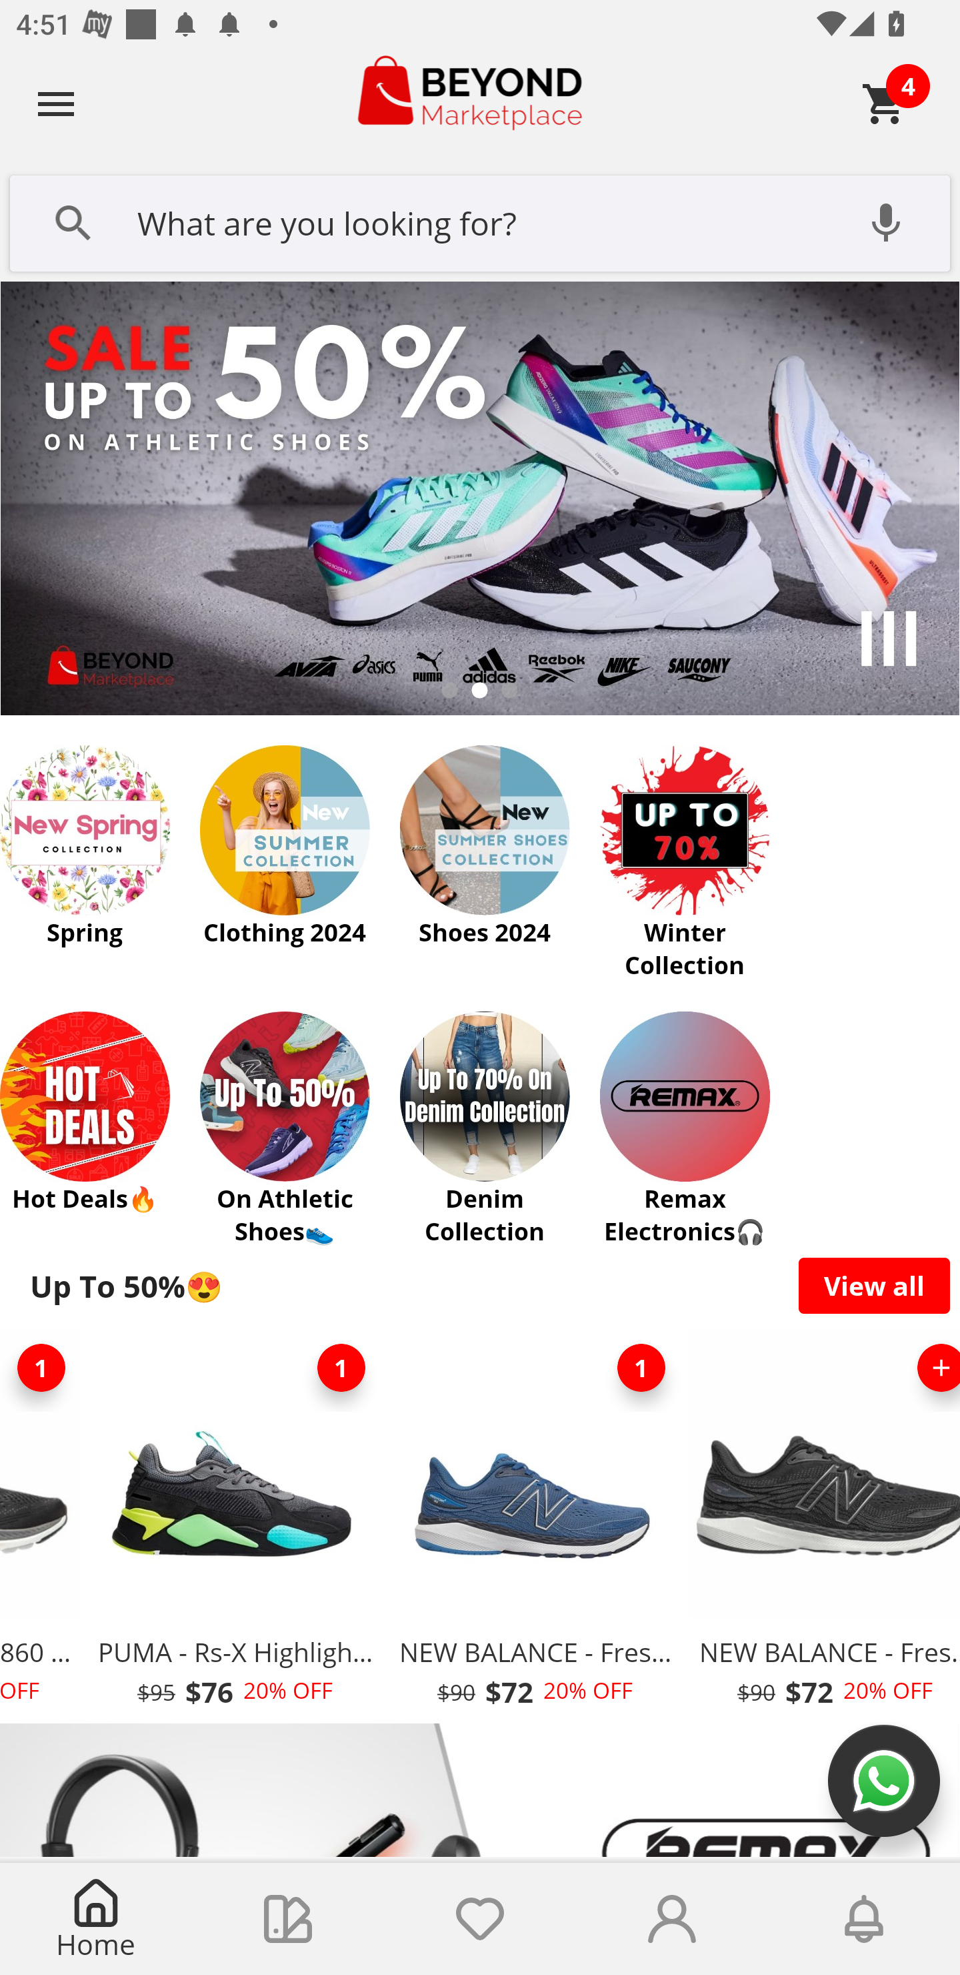 The height and width of the screenshot is (1975, 960). What do you see at coordinates (641, 1368) in the screenshot?
I see `1` at bounding box center [641, 1368].